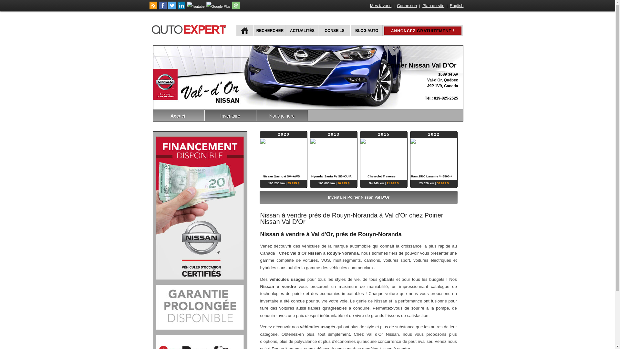  I want to click on ANNONCEZ GRATUITEMENT !, so click(423, 31).